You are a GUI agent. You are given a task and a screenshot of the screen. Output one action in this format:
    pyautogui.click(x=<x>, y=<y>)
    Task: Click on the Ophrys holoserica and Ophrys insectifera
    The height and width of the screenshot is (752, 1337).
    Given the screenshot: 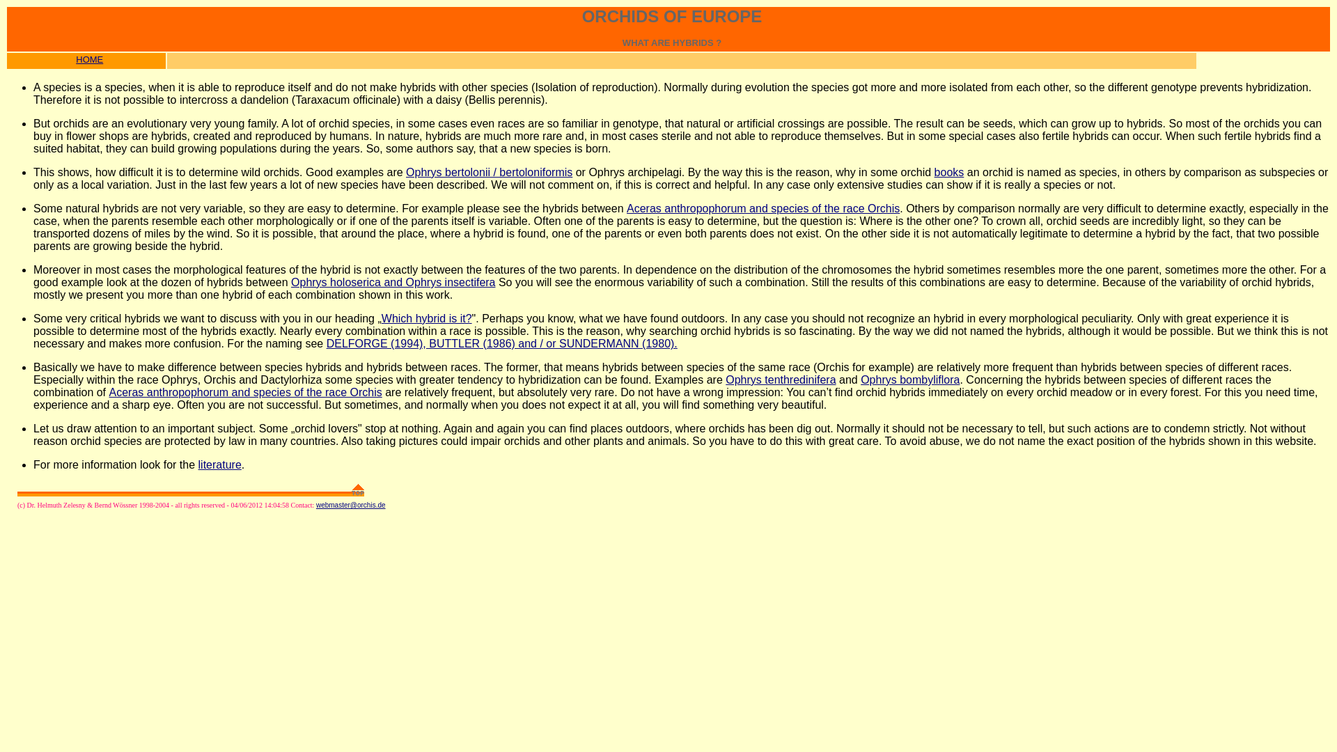 What is the action you would take?
    pyautogui.click(x=393, y=282)
    